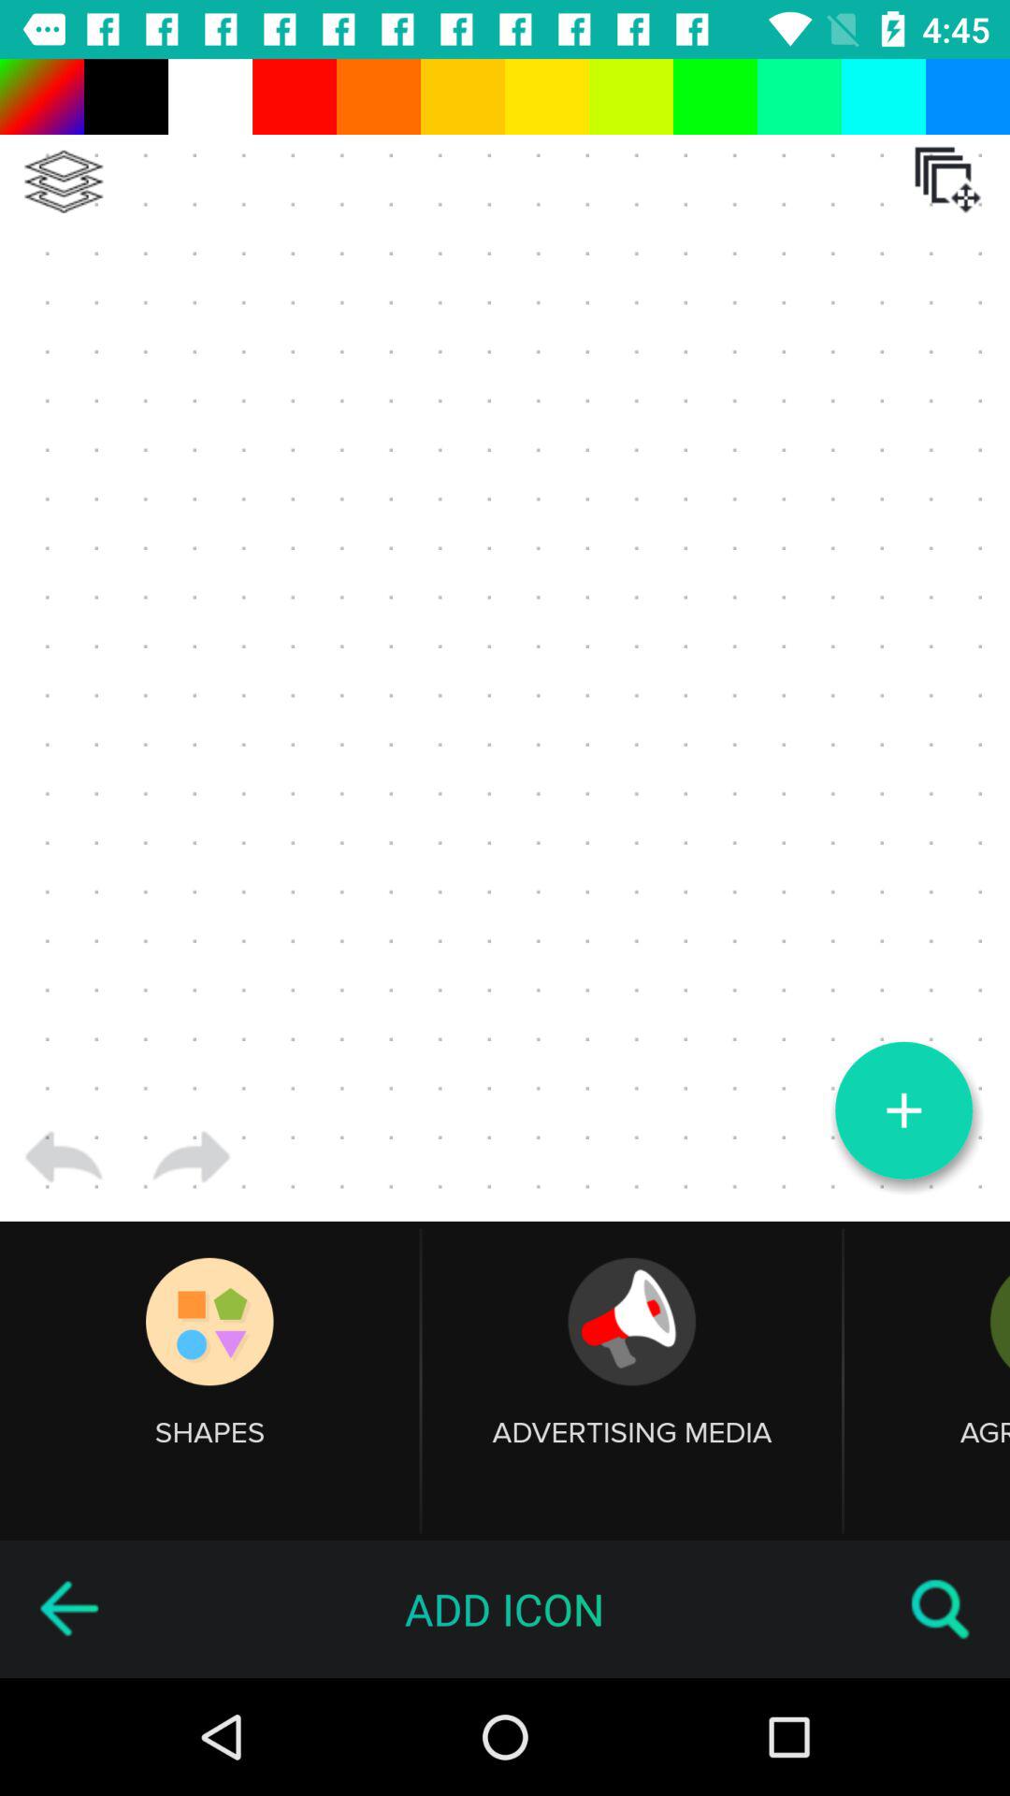 The width and height of the screenshot is (1010, 1796). What do you see at coordinates (191, 1157) in the screenshot?
I see `page forward` at bounding box center [191, 1157].